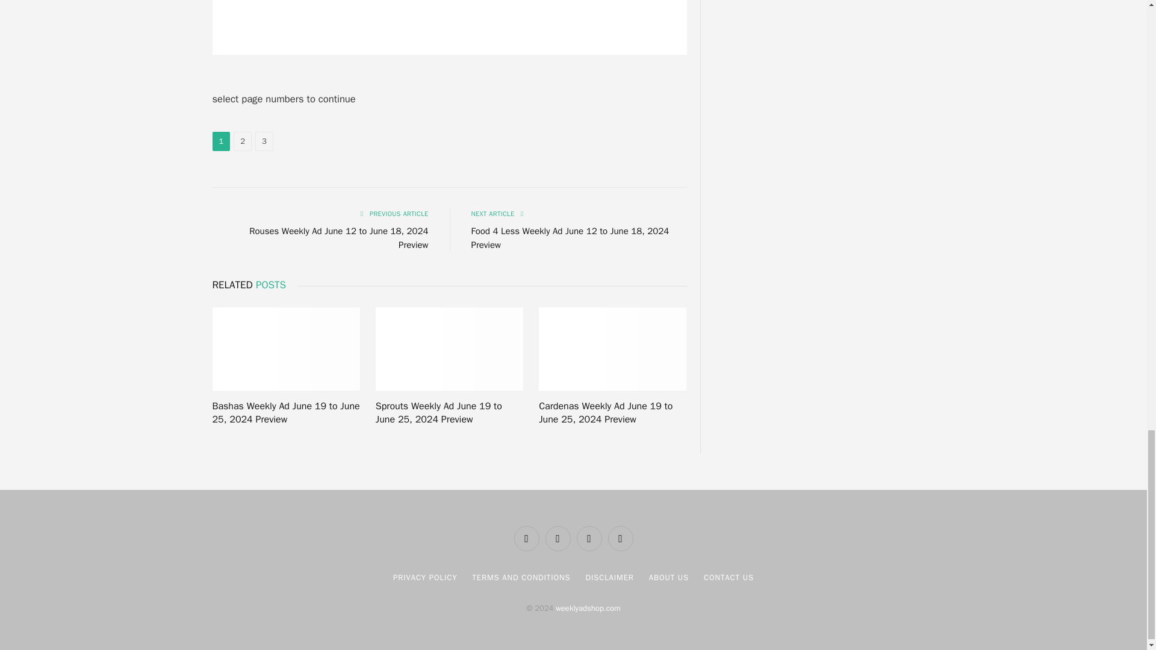 The height and width of the screenshot is (650, 1156). Describe the element at coordinates (449, 27) in the screenshot. I see `bashas weekly ad june 12 1` at that location.